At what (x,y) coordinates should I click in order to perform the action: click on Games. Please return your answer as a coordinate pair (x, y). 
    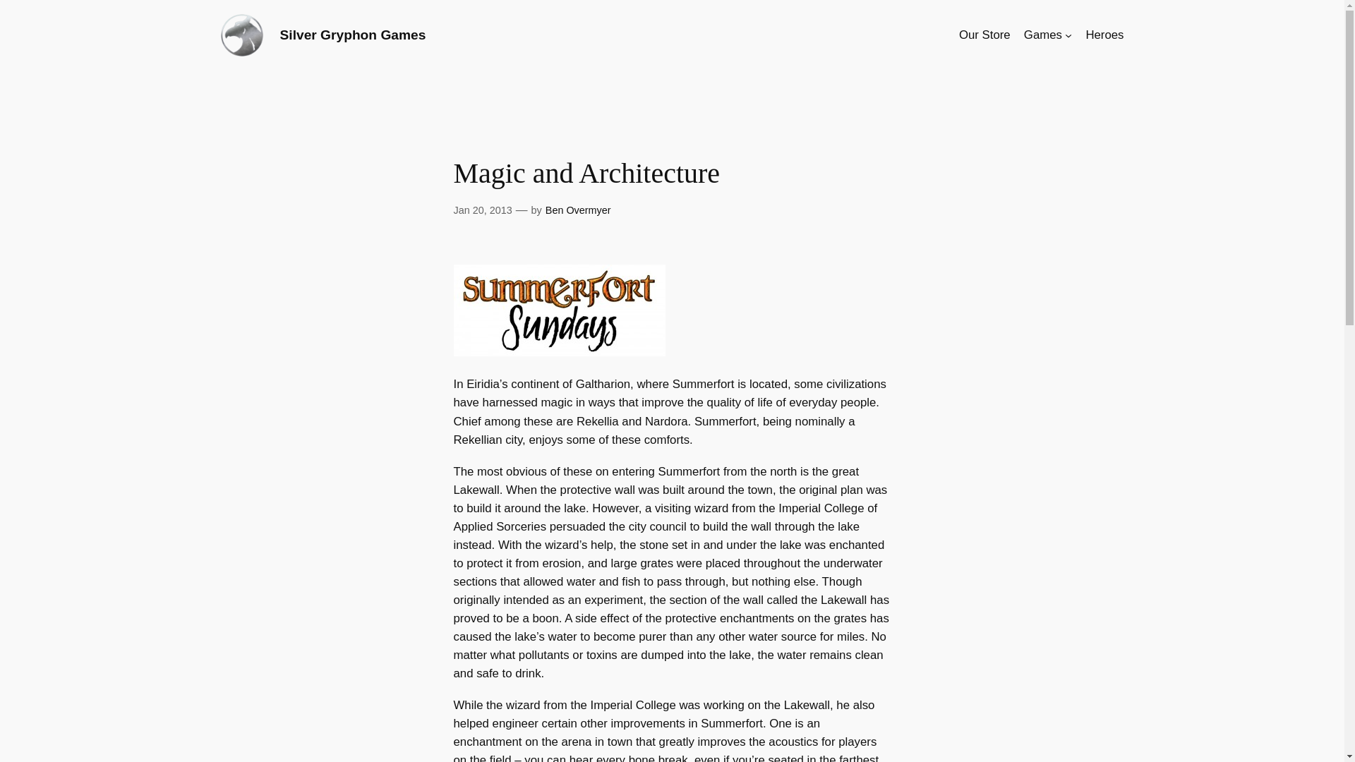
    Looking at the image, I should click on (1043, 35).